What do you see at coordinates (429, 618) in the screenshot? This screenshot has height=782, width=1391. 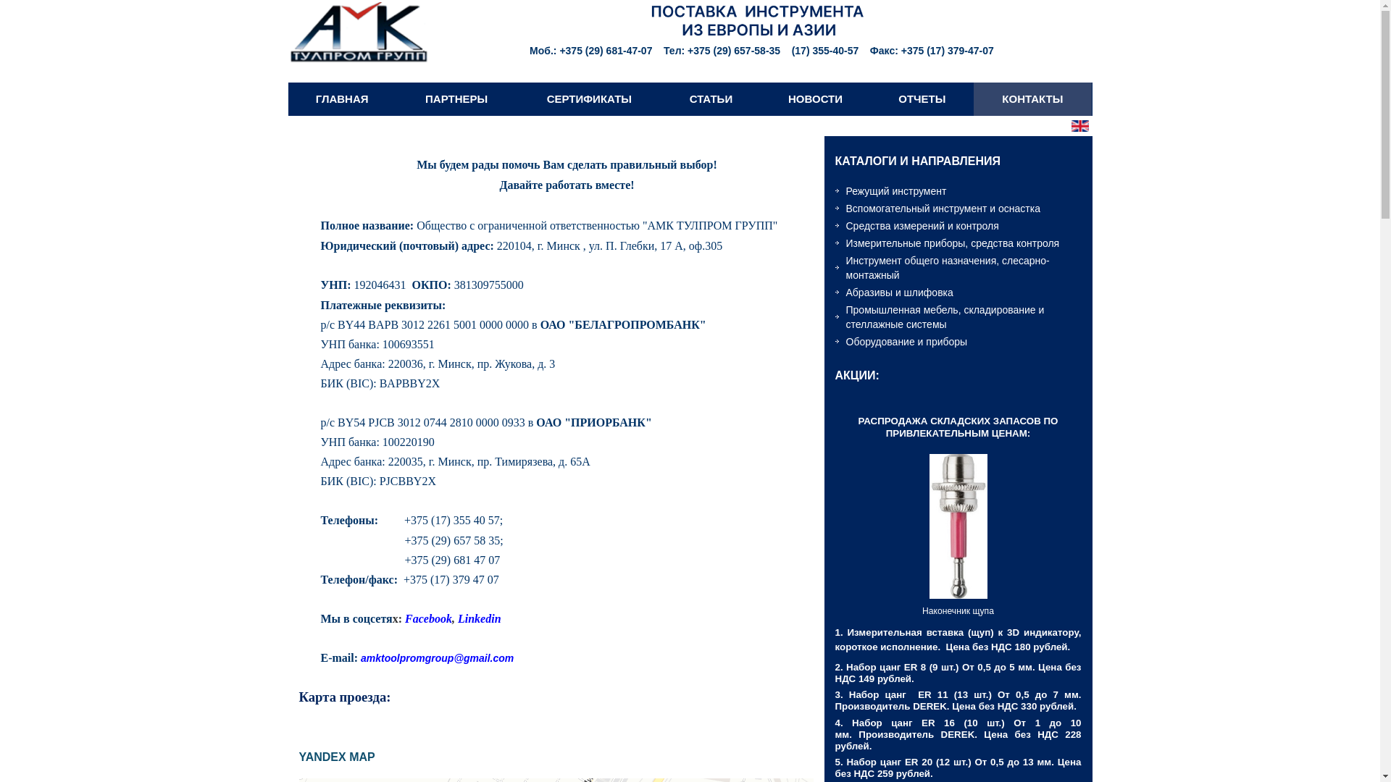 I see `Facebook` at bounding box center [429, 618].